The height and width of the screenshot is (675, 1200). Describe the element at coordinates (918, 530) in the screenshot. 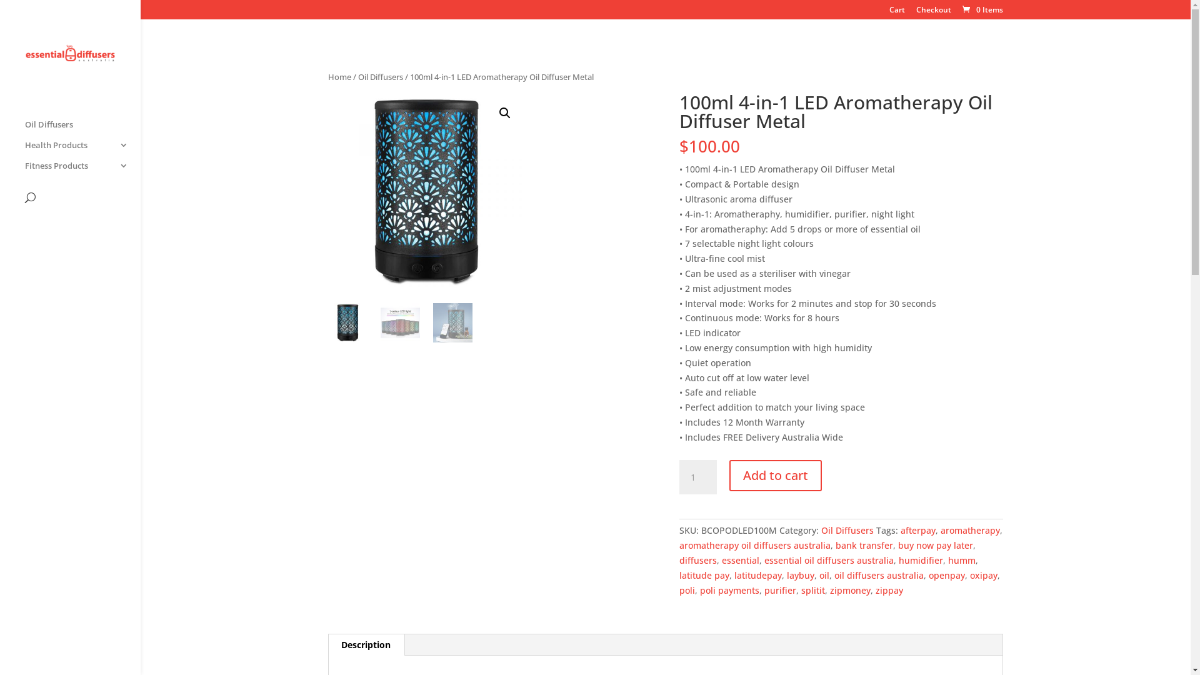

I see `afterpay` at that location.